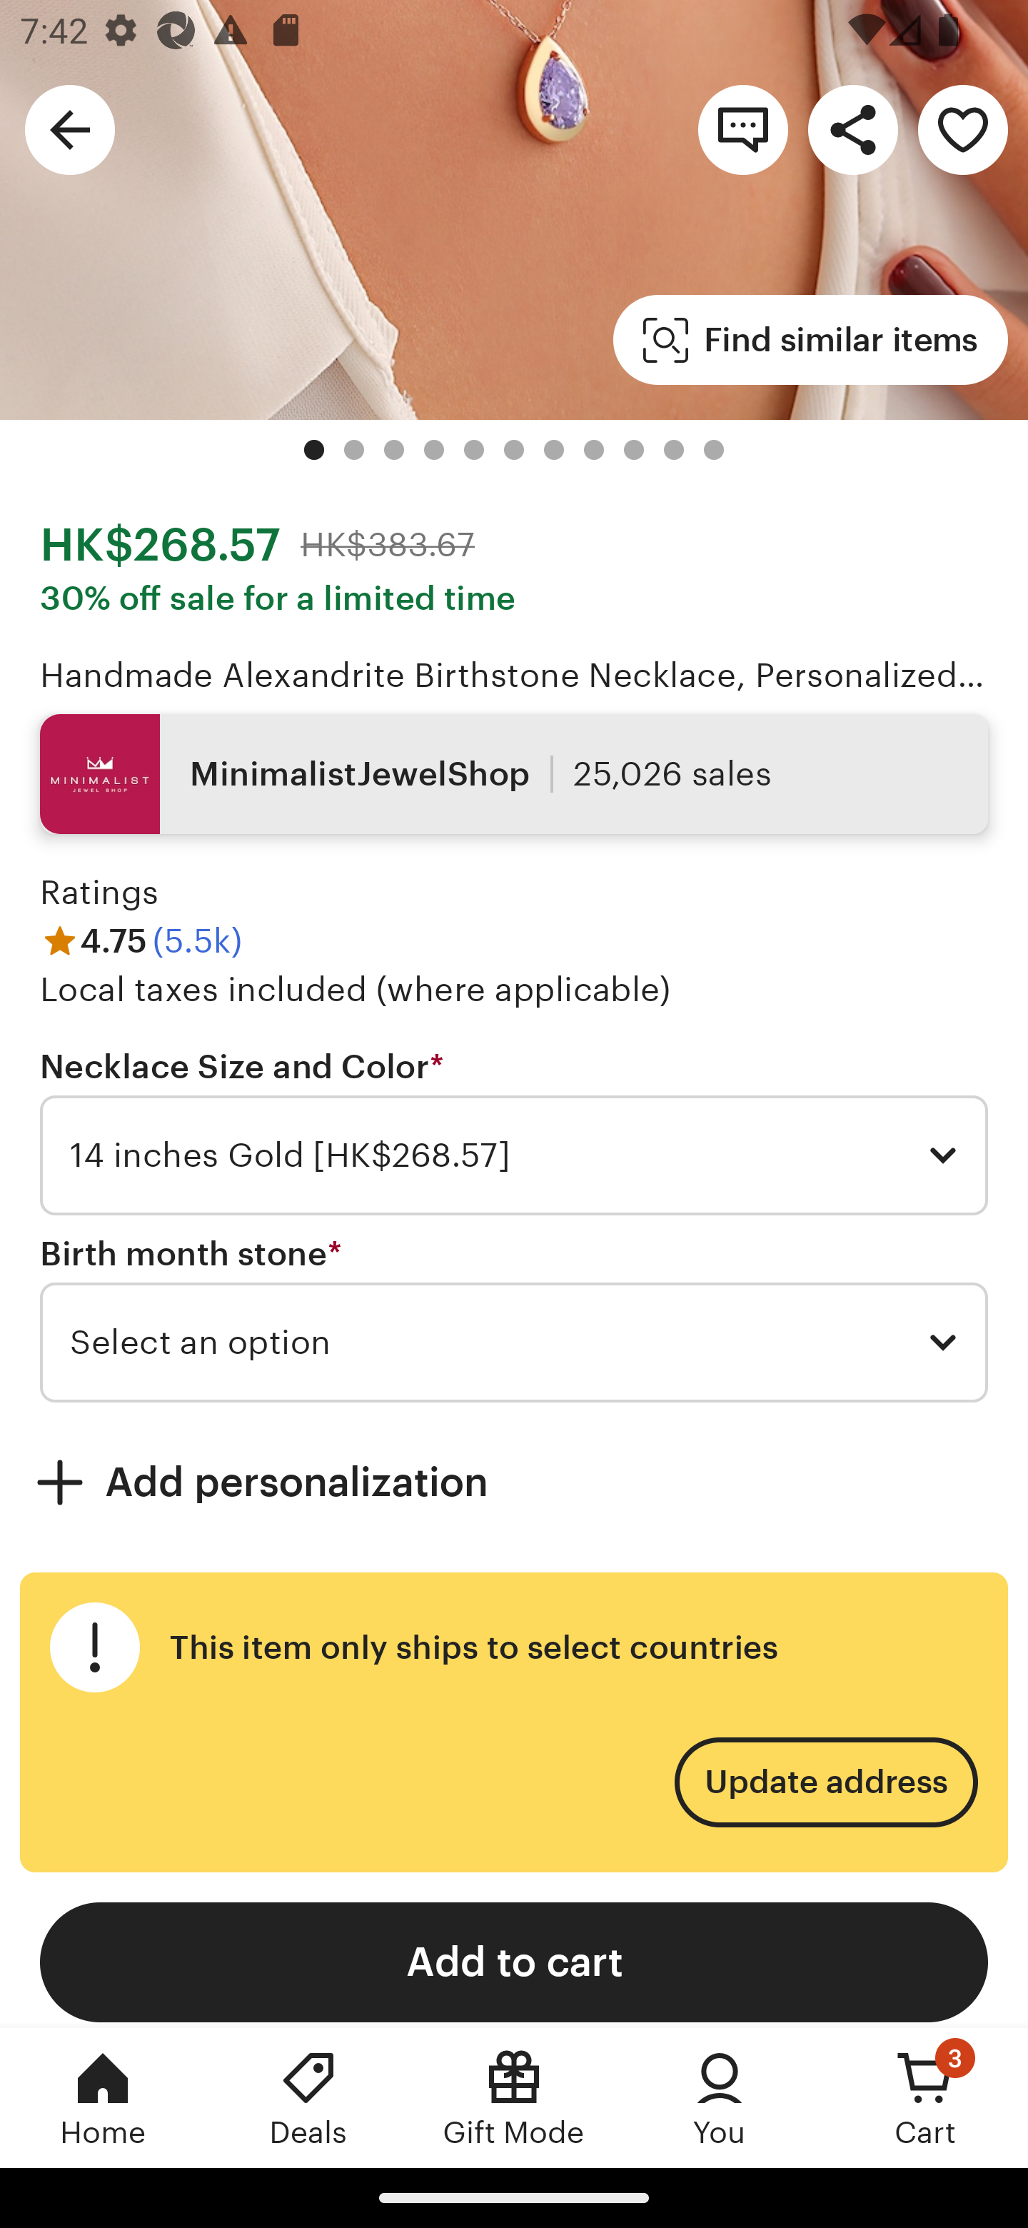 The width and height of the screenshot is (1028, 2228). I want to click on Update address, so click(825, 1782).